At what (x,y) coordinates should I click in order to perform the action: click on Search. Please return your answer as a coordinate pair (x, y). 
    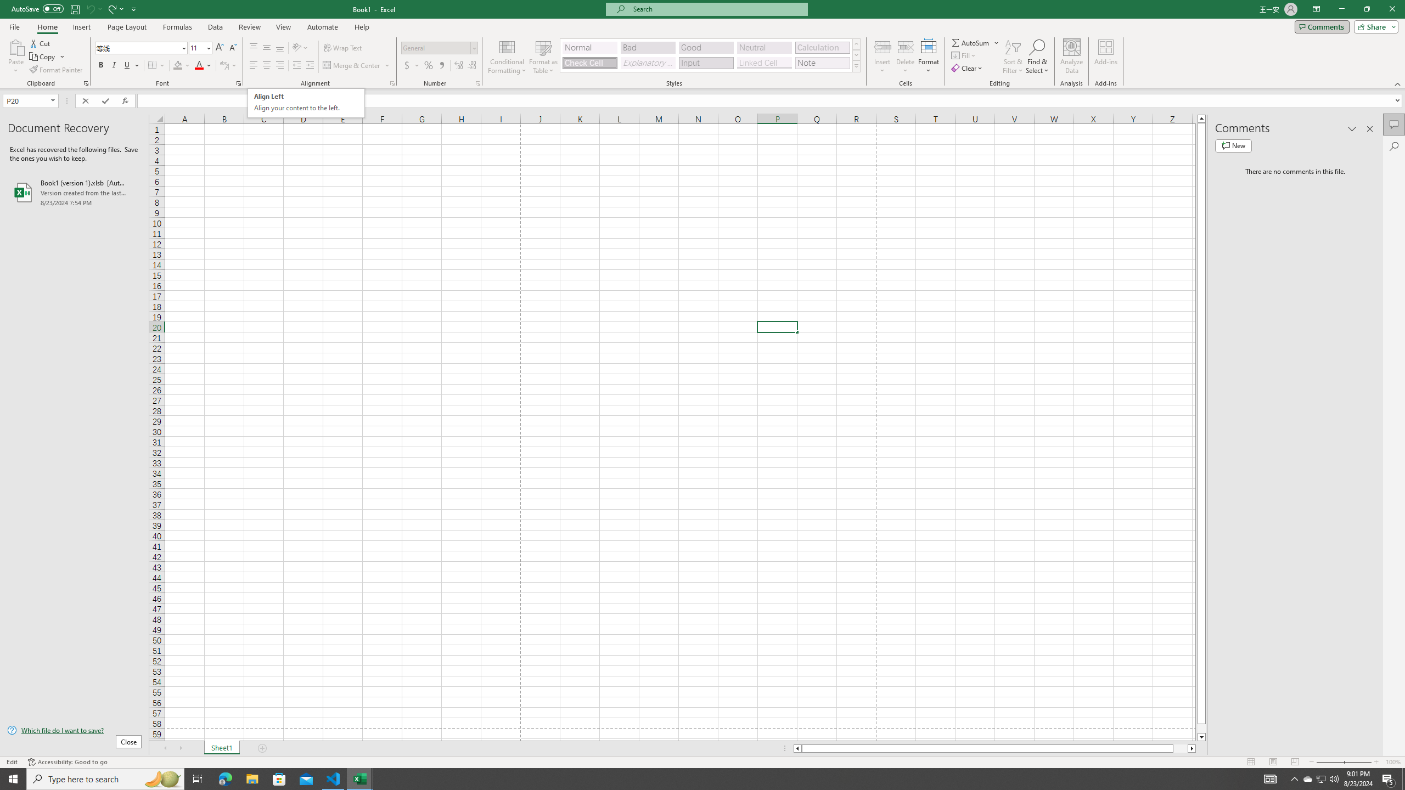
    Looking at the image, I should click on (1394, 146).